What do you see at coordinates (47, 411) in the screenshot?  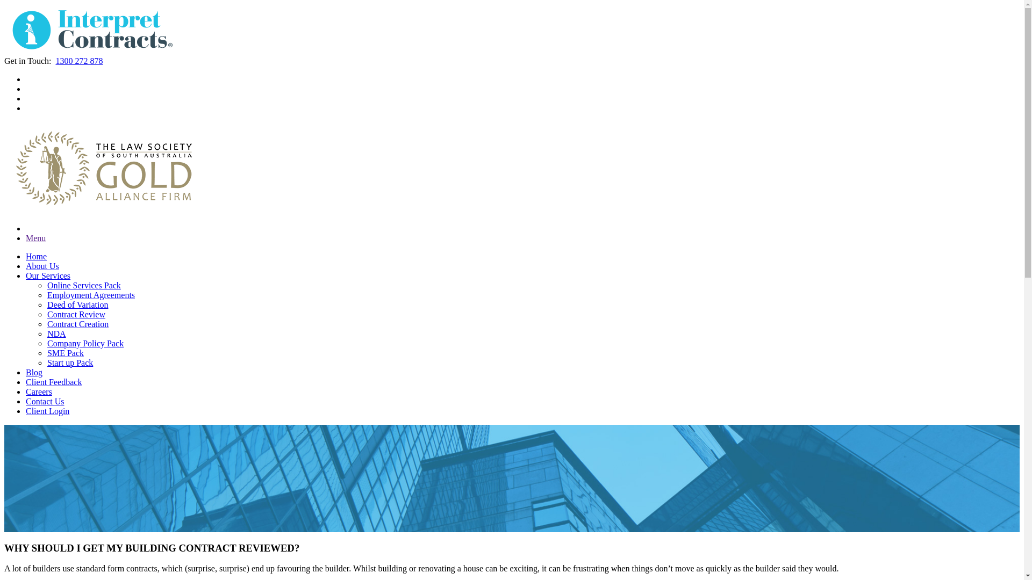 I see `Client Login` at bounding box center [47, 411].